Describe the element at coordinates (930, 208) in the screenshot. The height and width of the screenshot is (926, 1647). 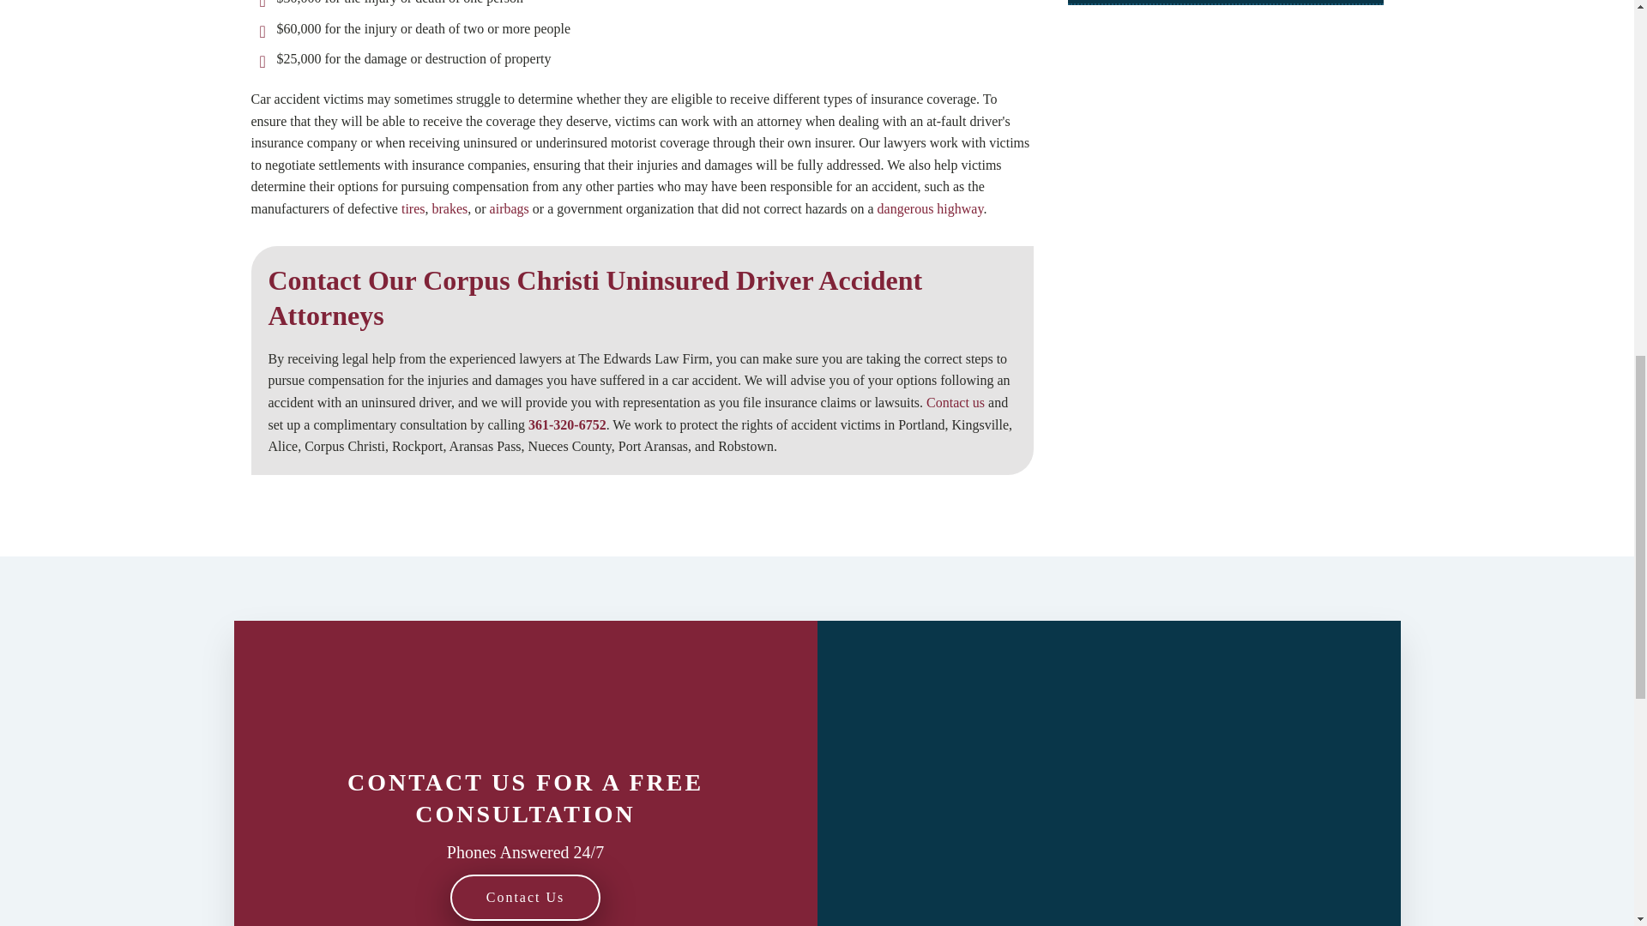
I see `dangerous highway` at that location.